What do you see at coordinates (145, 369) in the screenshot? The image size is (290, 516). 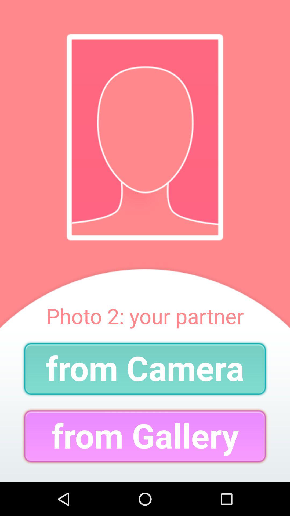 I see `select item below the photo 2 your item` at bounding box center [145, 369].